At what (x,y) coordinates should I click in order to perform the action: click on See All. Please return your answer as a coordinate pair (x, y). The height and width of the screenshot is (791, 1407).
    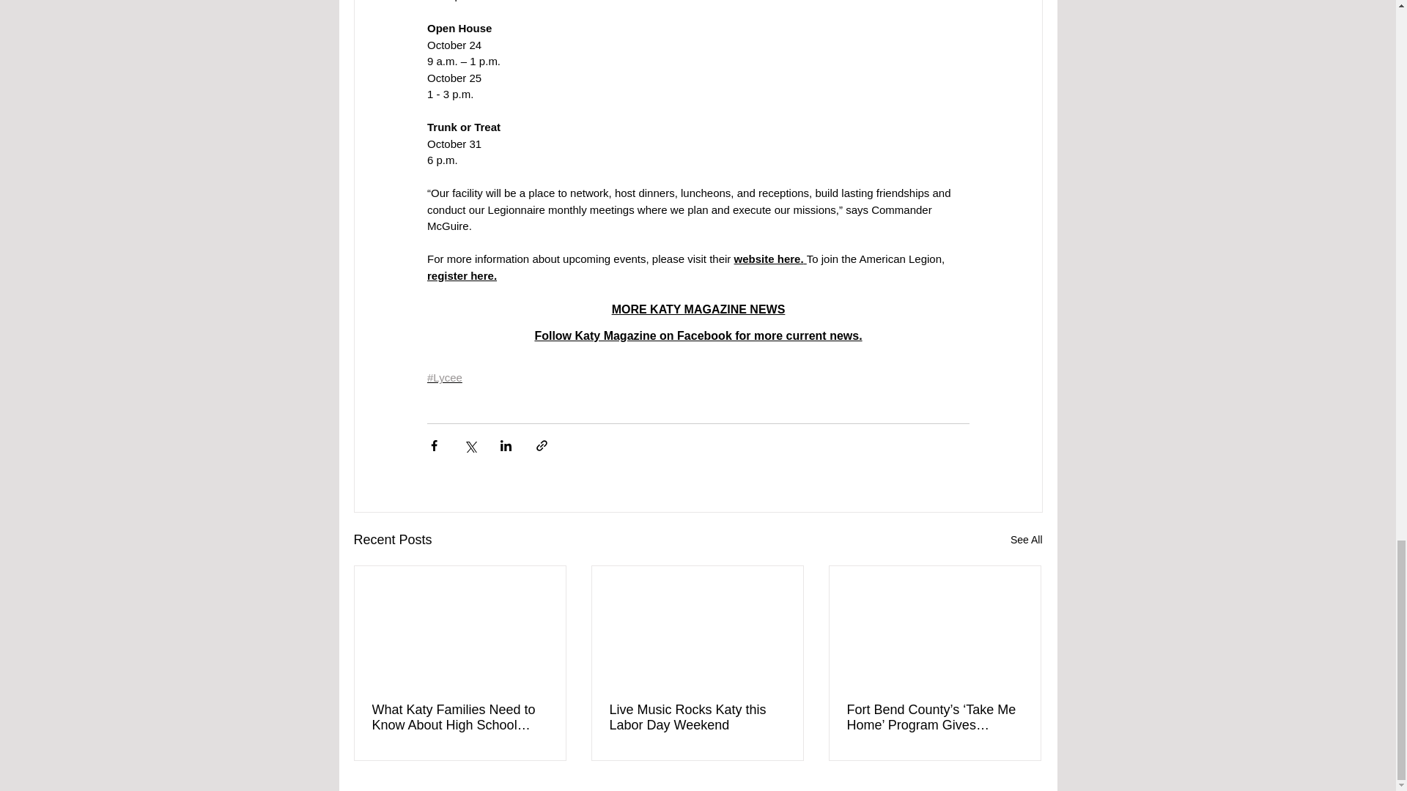
    Looking at the image, I should click on (1026, 539).